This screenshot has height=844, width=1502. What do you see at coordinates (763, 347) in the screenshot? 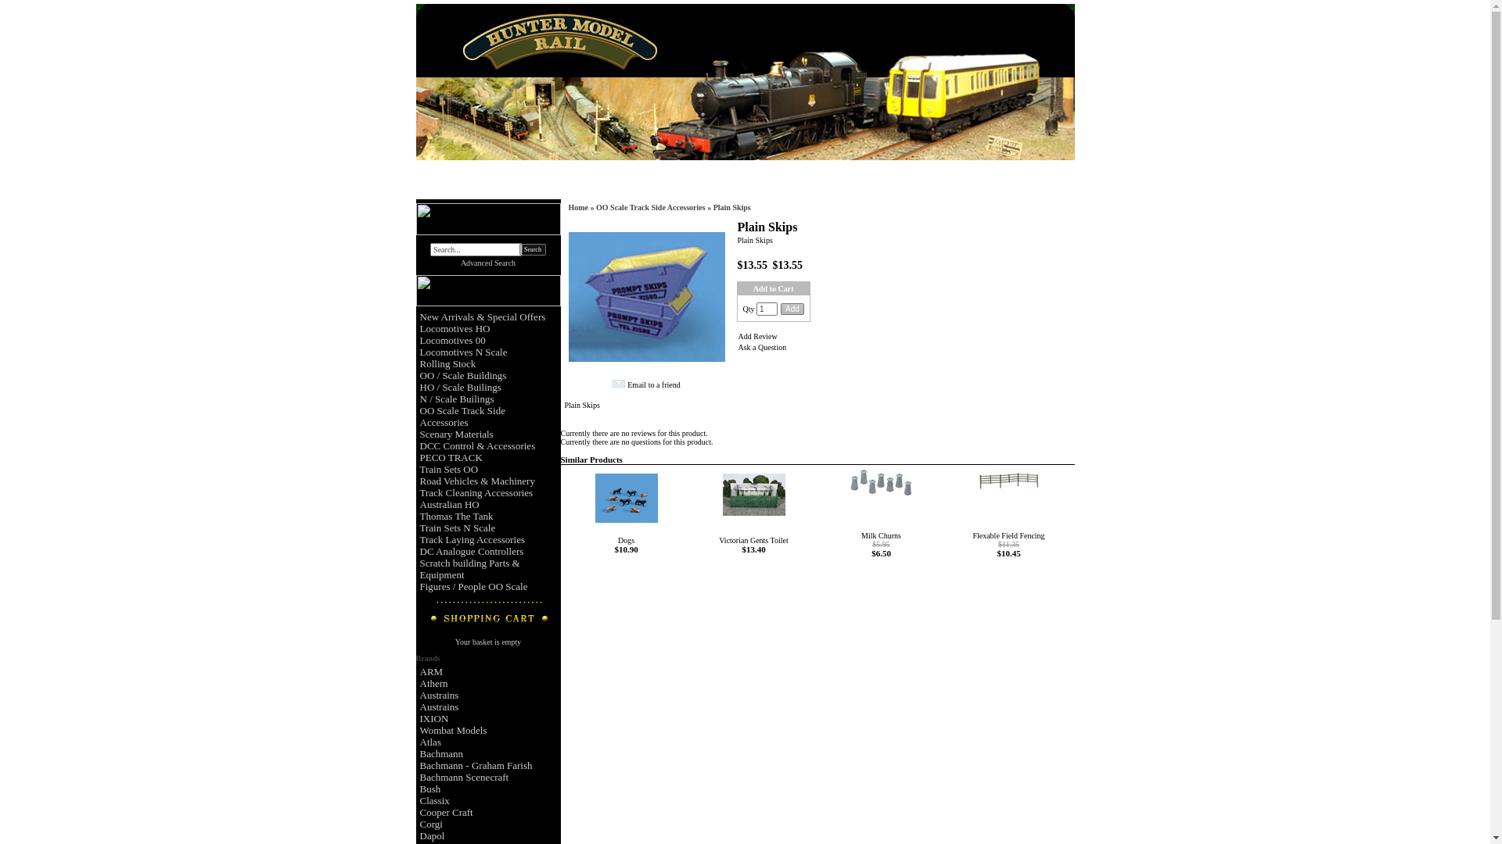
I see `Ask a Question` at bounding box center [763, 347].